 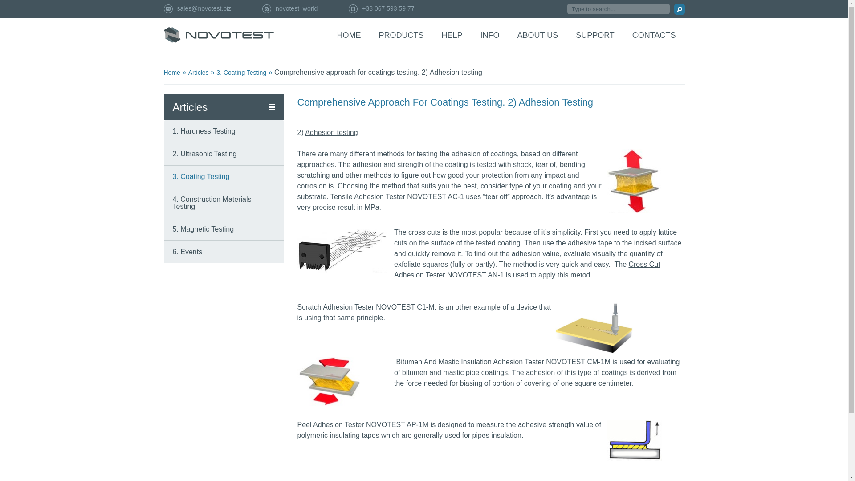 I want to click on 3. Coating Testing, so click(x=201, y=176).